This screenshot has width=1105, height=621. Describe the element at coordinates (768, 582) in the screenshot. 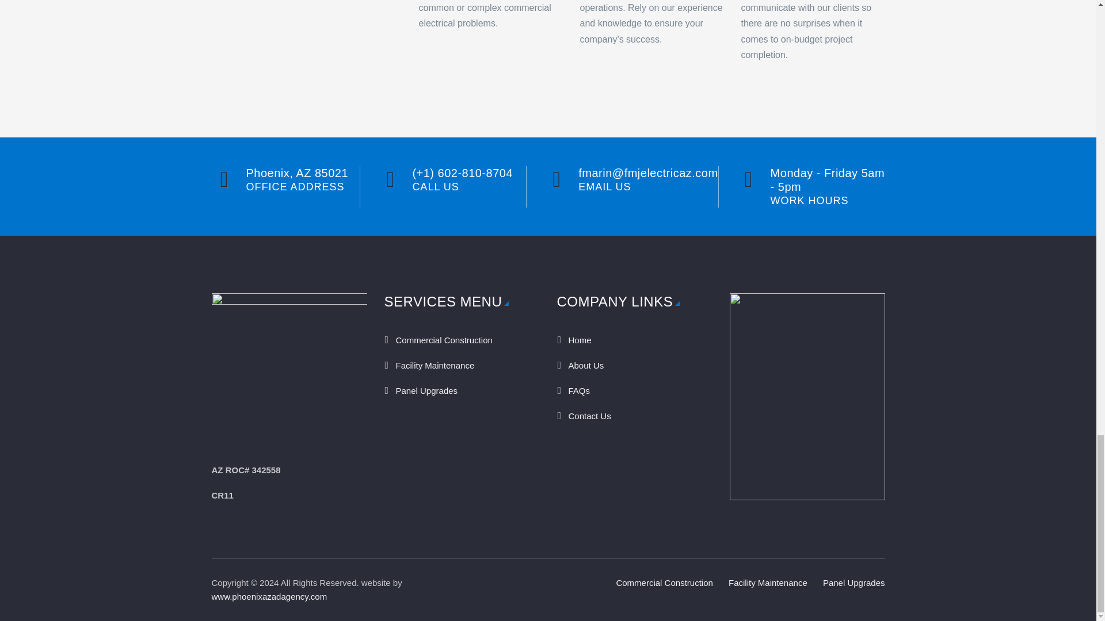

I see `Facility Maintenance` at that location.